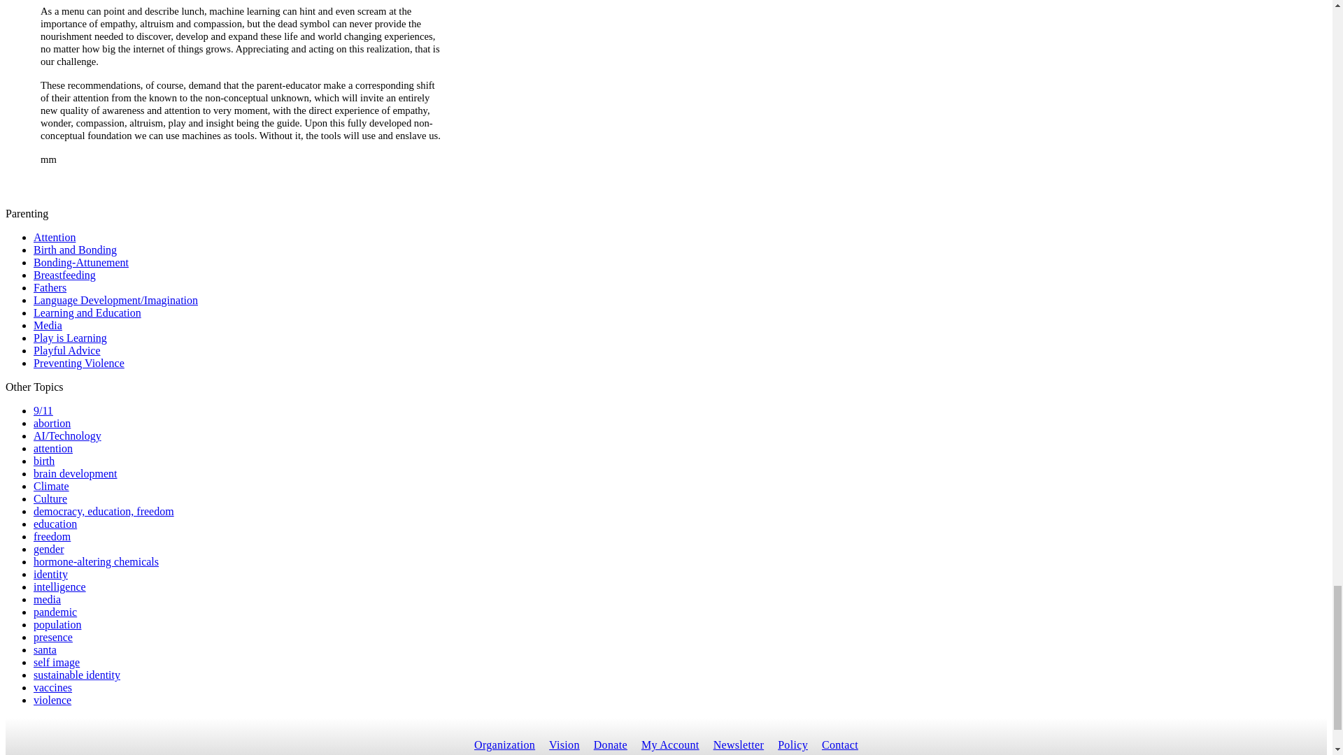 Image resolution: width=1343 pixels, height=755 pixels. Describe the element at coordinates (67, 350) in the screenshot. I see `Playful Advice` at that location.